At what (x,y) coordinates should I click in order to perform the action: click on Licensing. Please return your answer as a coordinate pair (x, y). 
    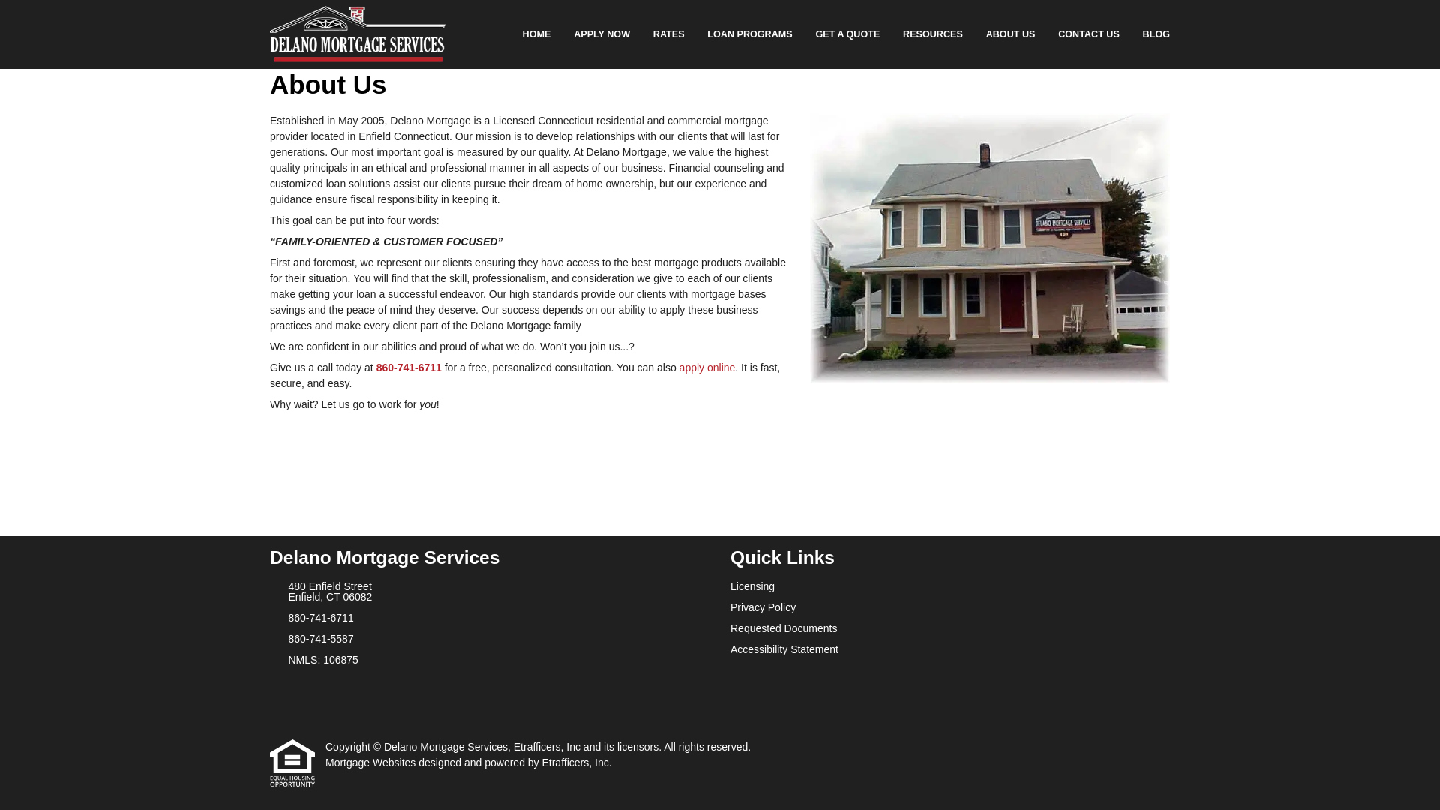
    Looking at the image, I should click on (949, 586).